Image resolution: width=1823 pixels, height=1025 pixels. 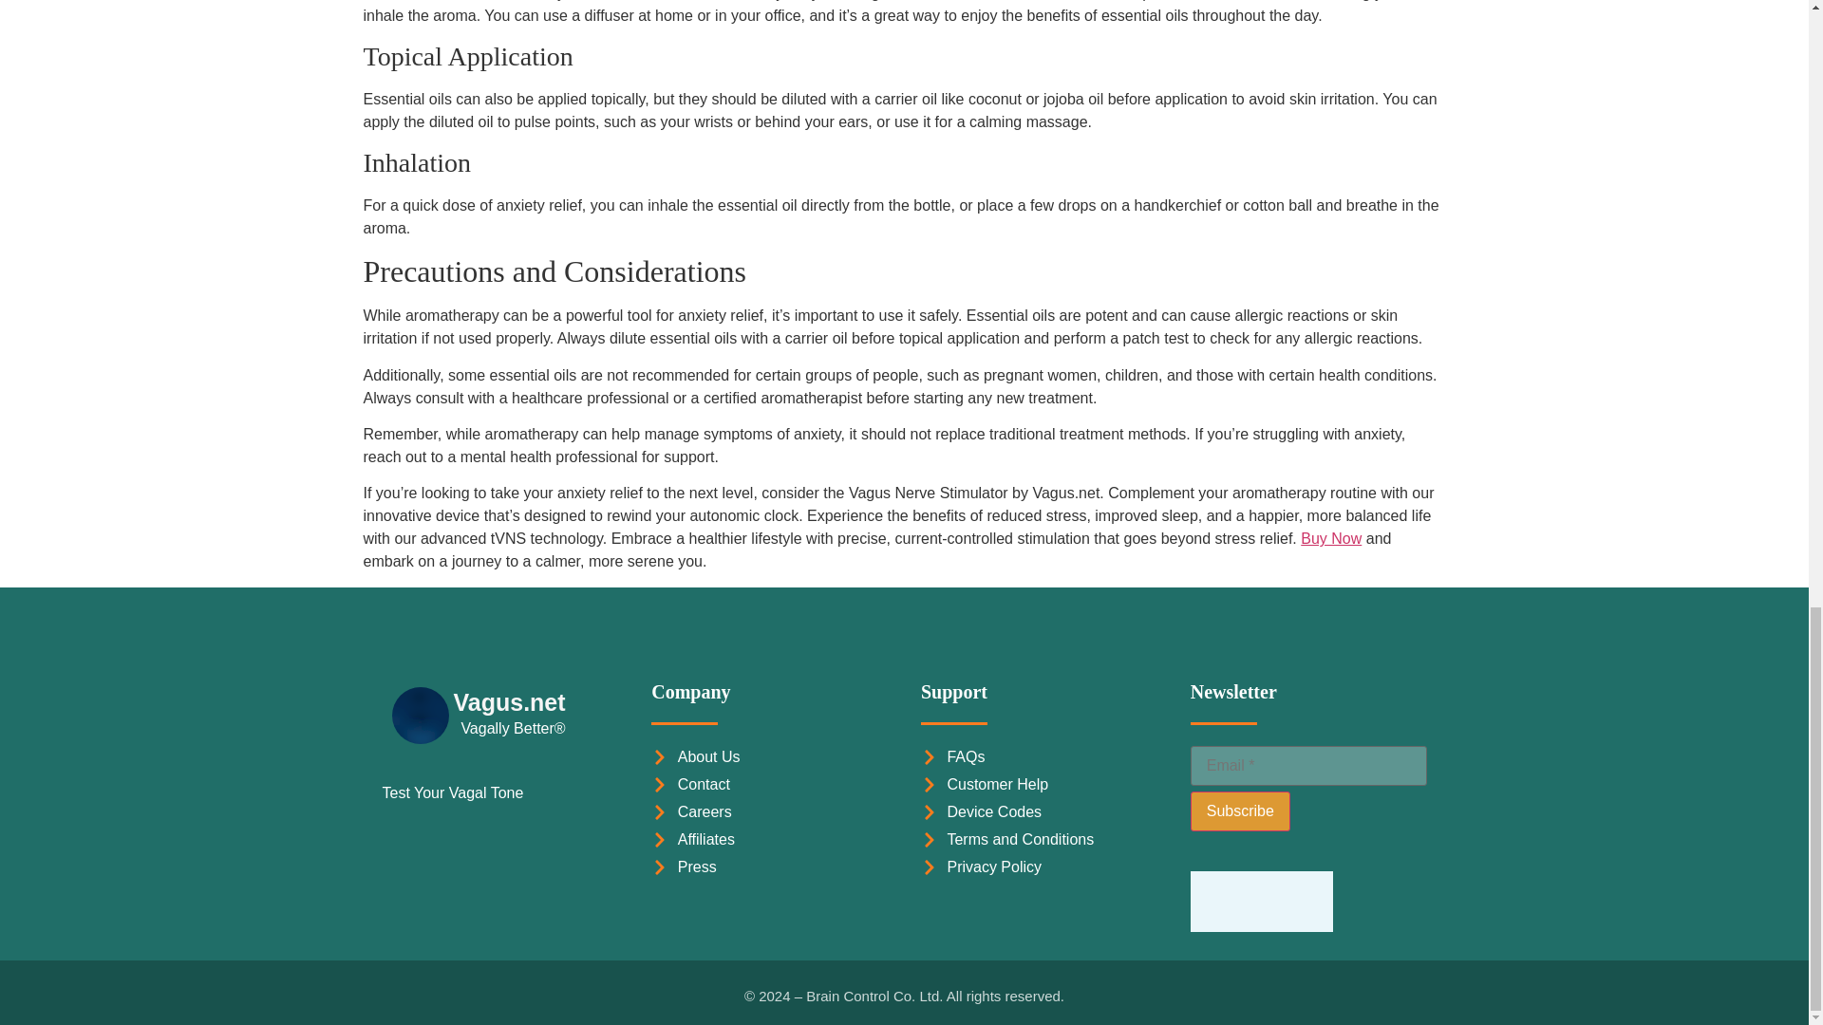 I want to click on Subscribe, so click(x=1240, y=811).